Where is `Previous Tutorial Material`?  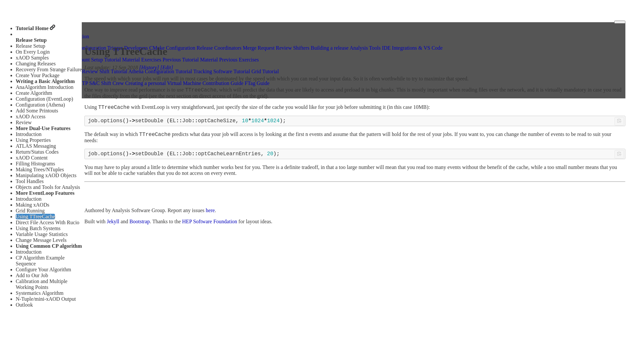
Previous Tutorial Material is located at coordinates (190, 59).